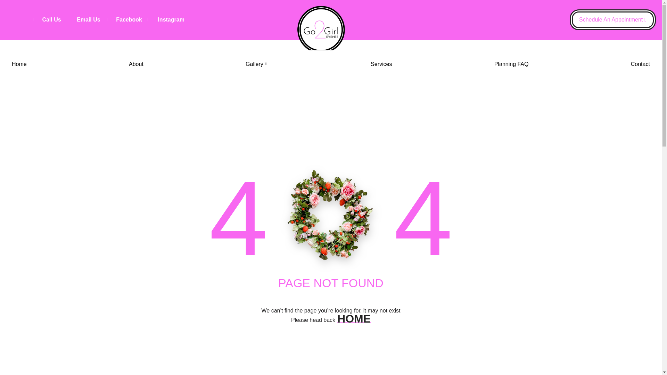  I want to click on Instagram, so click(166, 20).